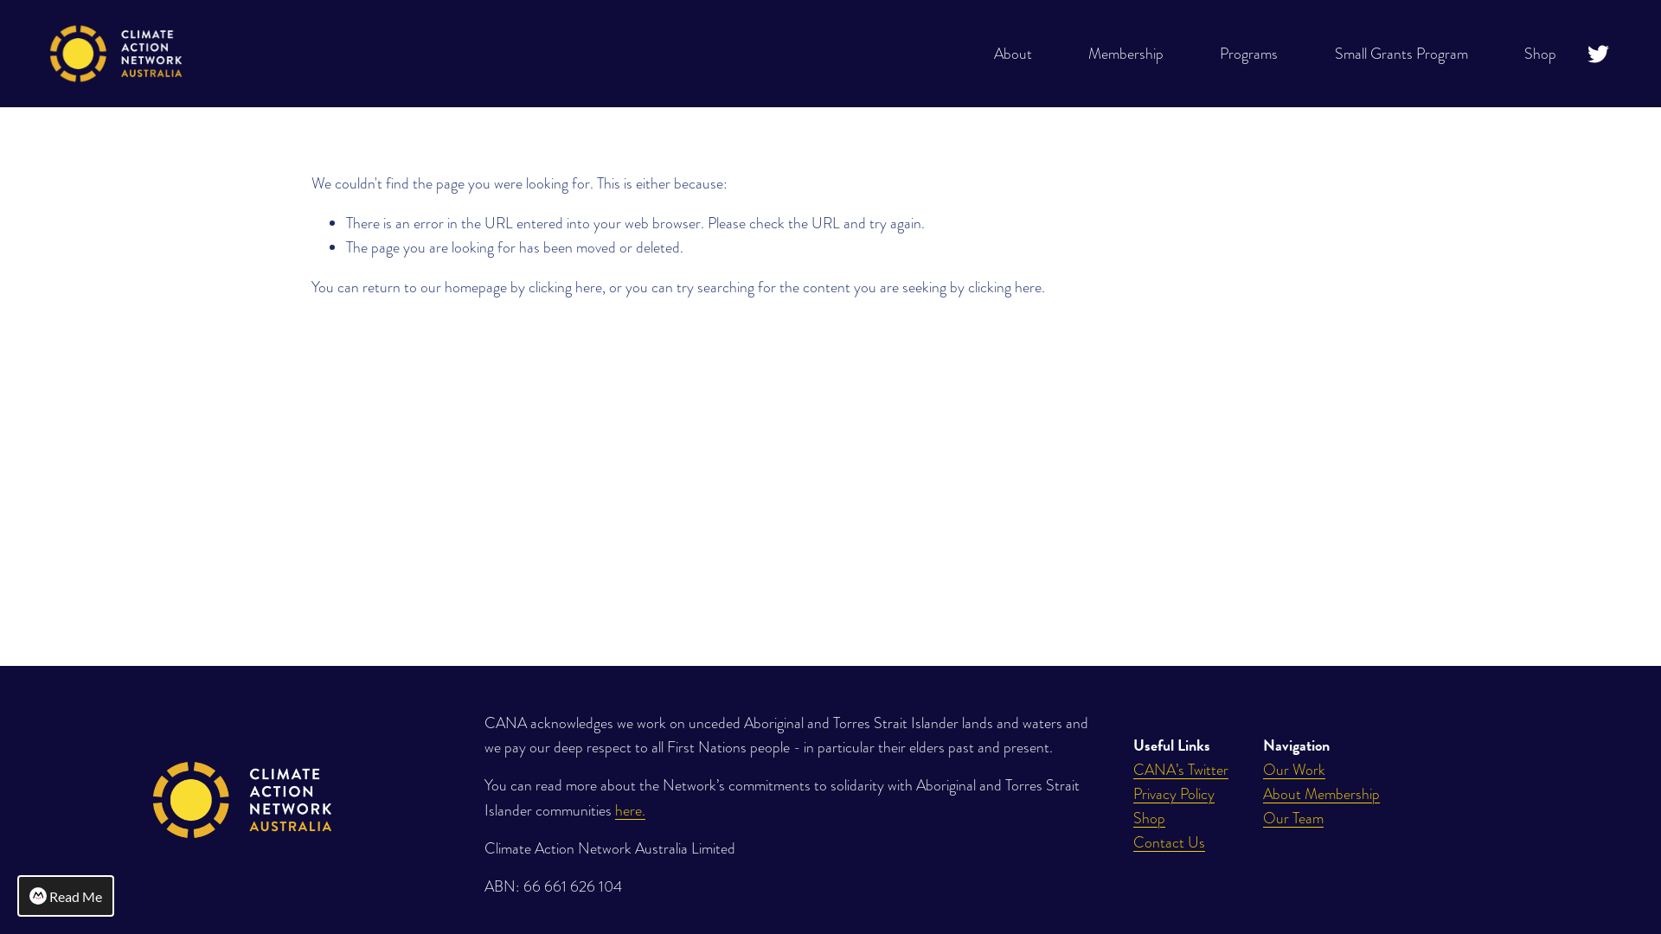  Describe the element at coordinates (1249, 54) in the screenshot. I see `Programs` at that location.